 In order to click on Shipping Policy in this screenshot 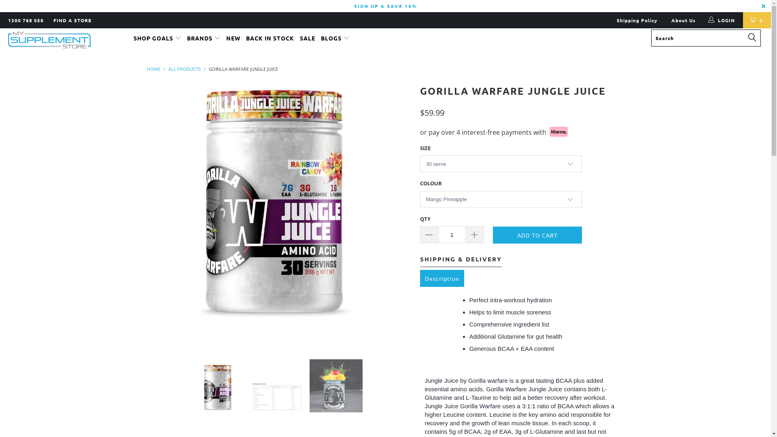, I will do `click(637, 20)`.